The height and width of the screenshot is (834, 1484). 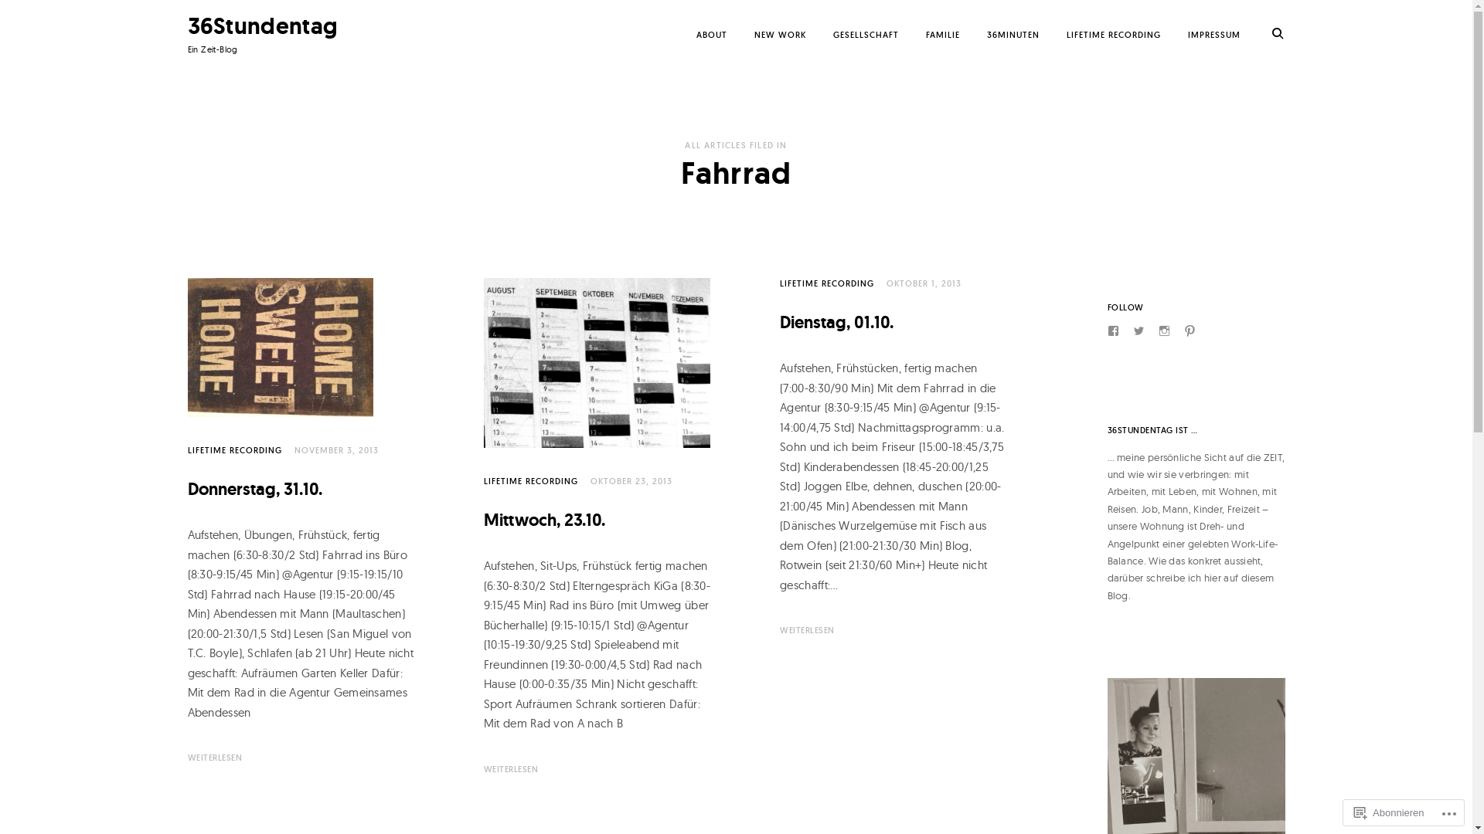 What do you see at coordinates (1390, 812) in the screenshot?
I see `Abonnieren` at bounding box center [1390, 812].